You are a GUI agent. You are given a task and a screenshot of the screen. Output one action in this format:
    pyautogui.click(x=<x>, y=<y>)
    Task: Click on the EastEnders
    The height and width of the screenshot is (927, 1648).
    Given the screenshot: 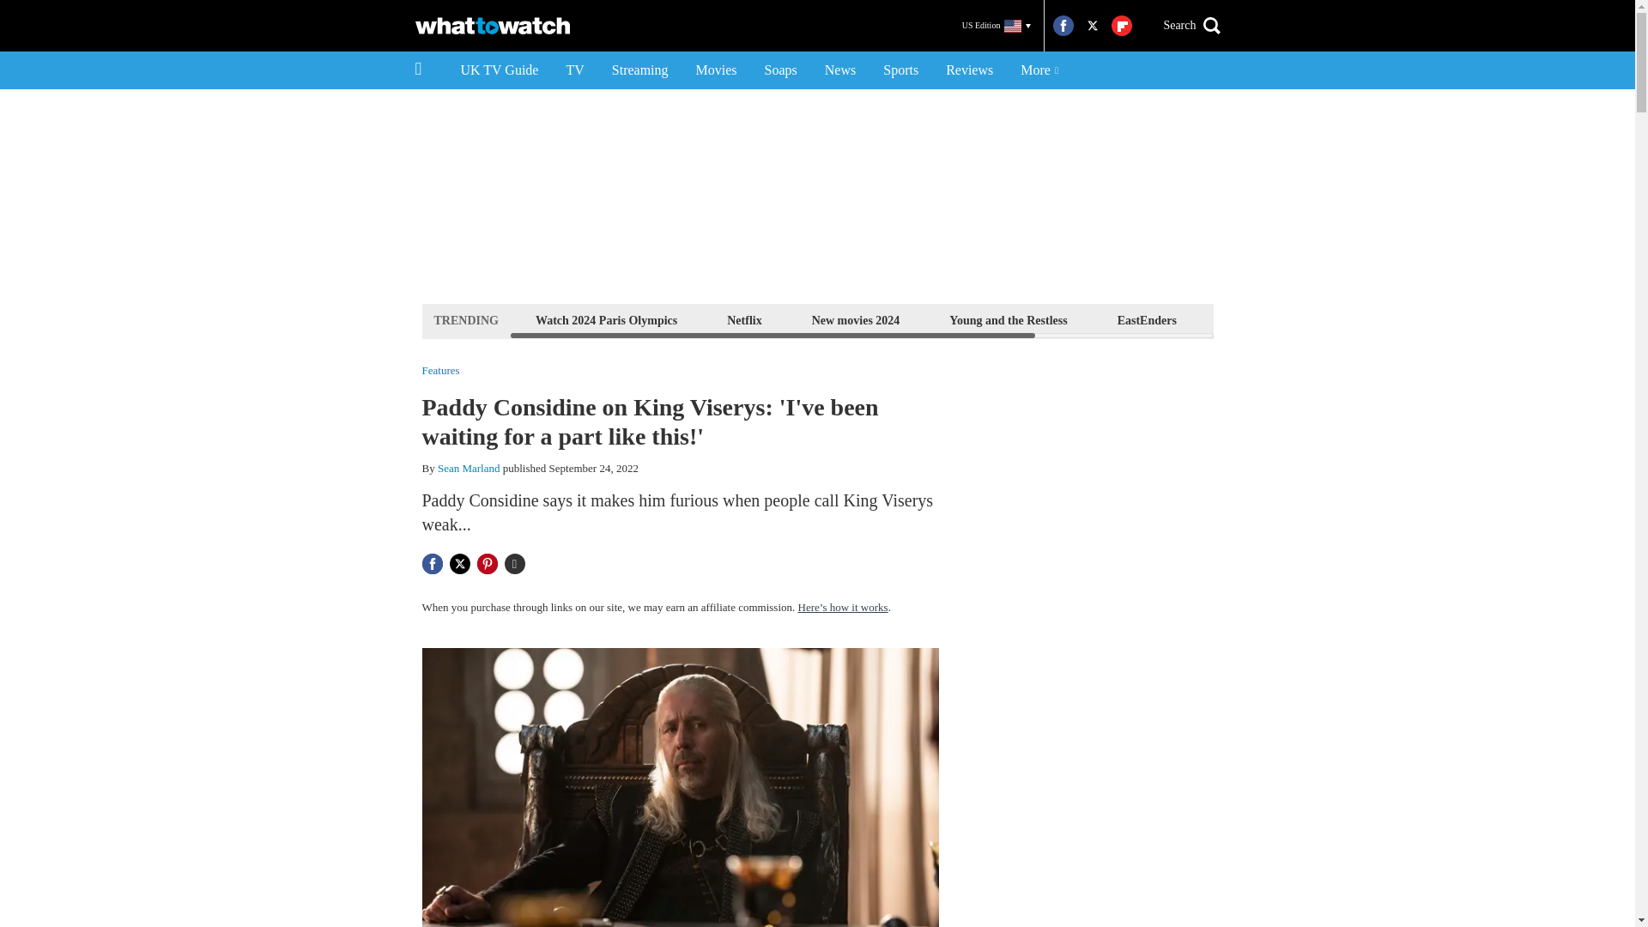 What is the action you would take?
    pyautogui.click(x=1147, y=319)
    